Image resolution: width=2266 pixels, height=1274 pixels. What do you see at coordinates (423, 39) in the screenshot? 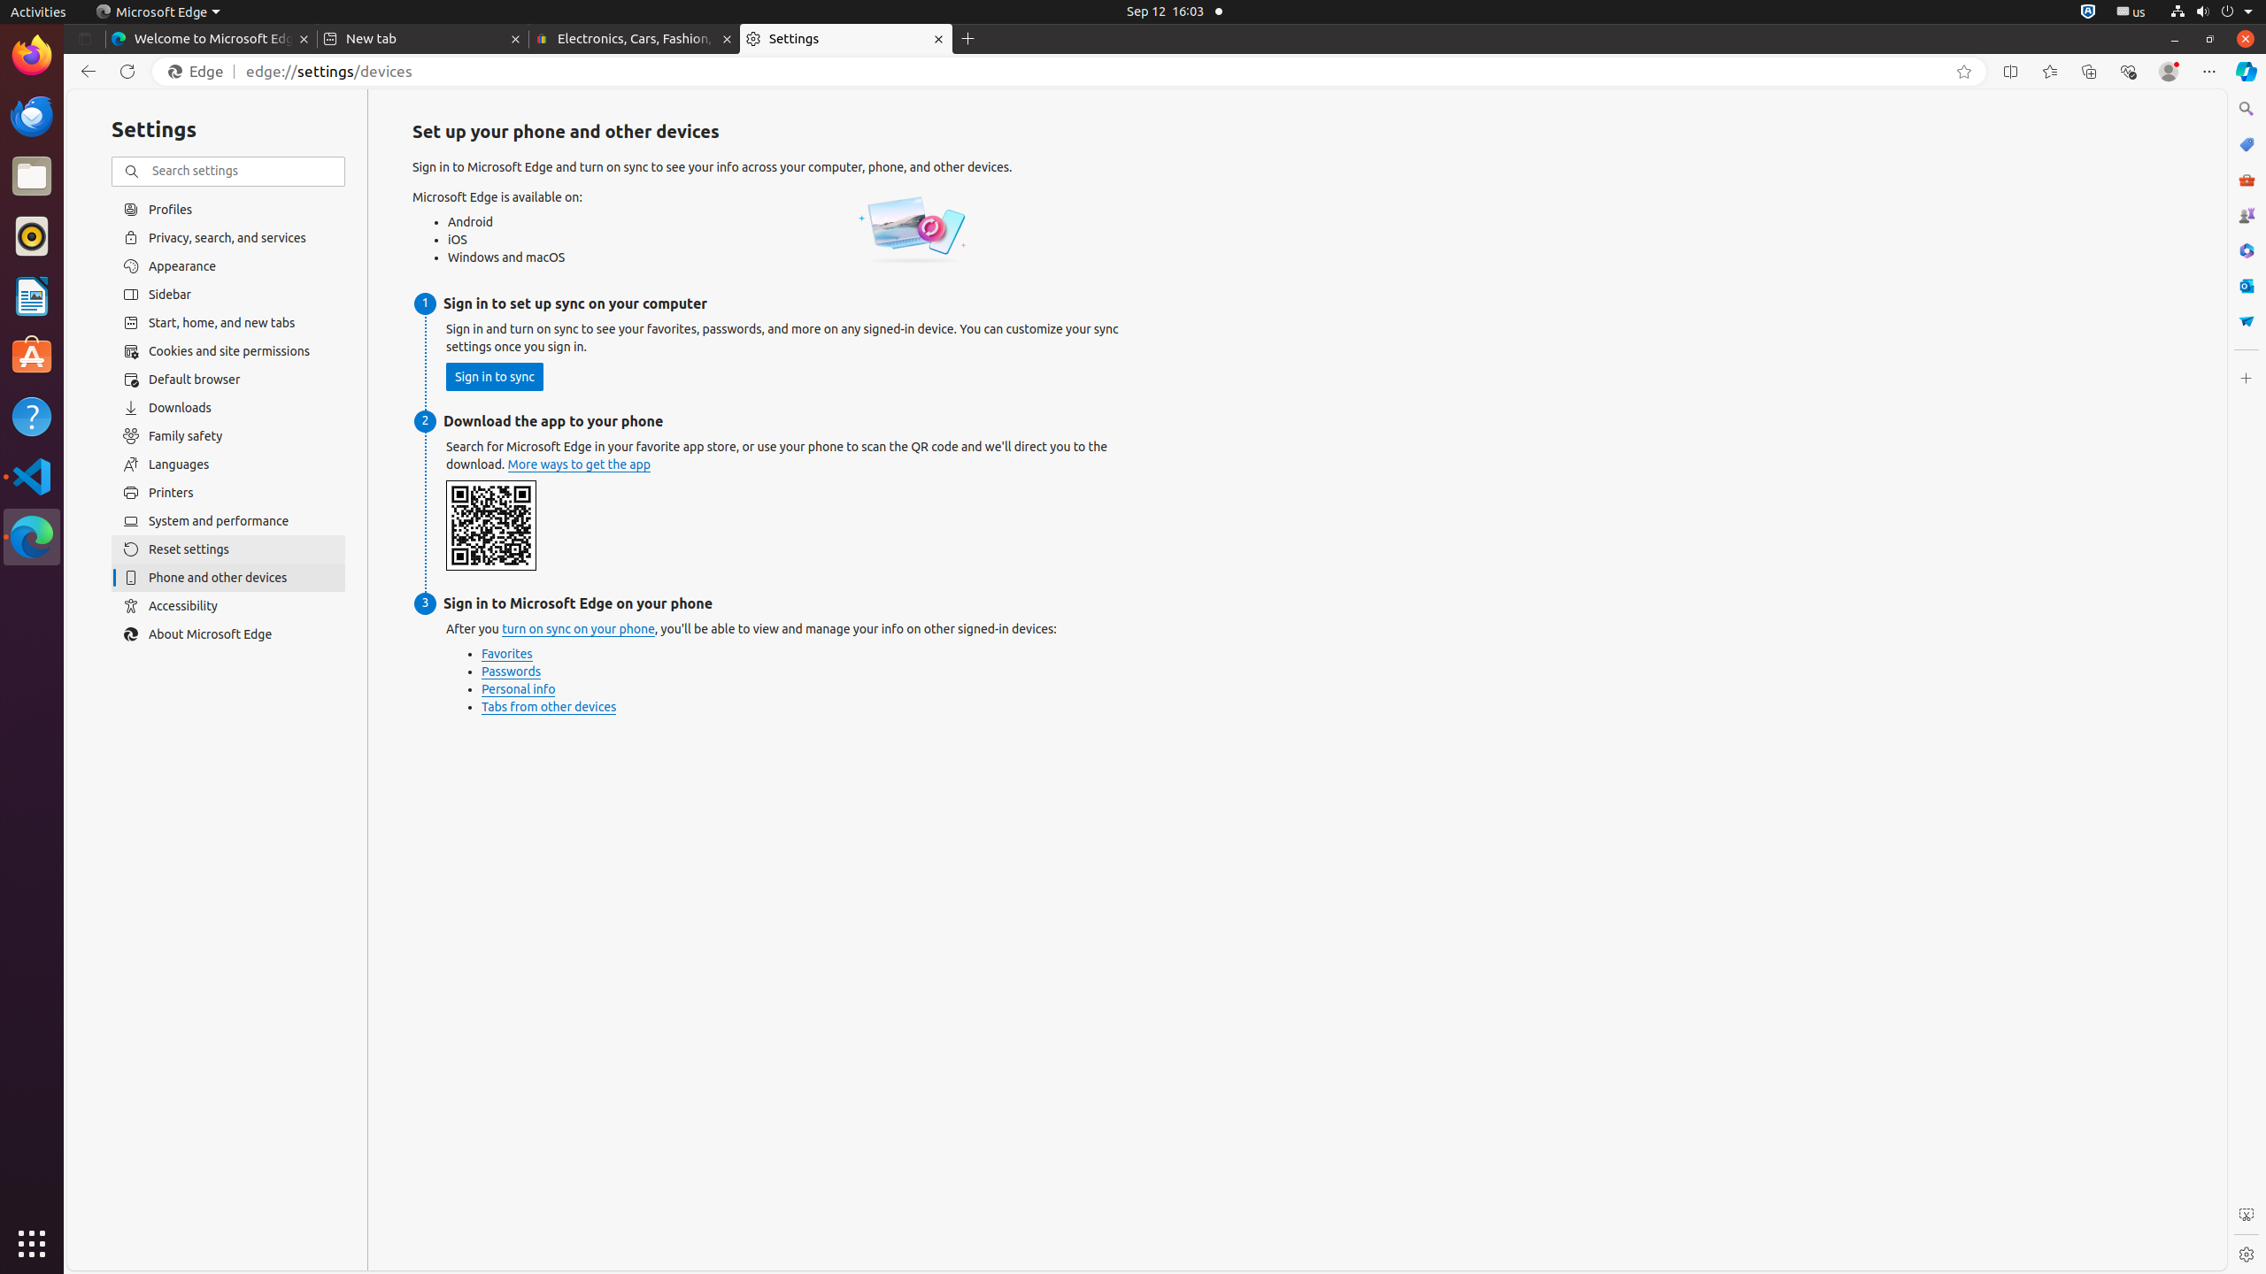
I see `New tab` at bounding box center [423, 39].